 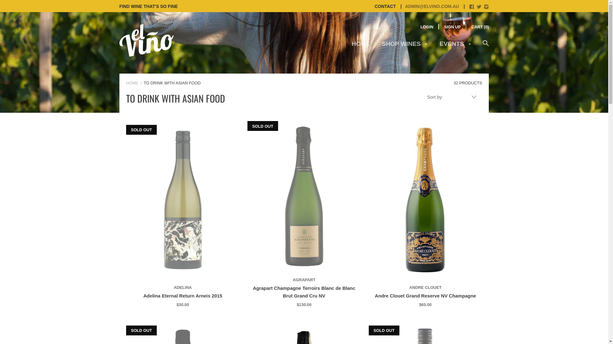 I want to click on SOLD OUT, so click(x=304, y=196).